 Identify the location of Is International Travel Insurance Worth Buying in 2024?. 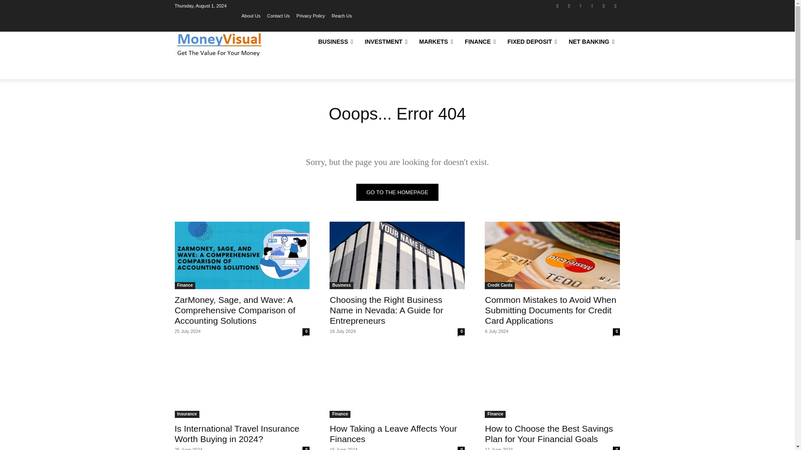
(242, 384).